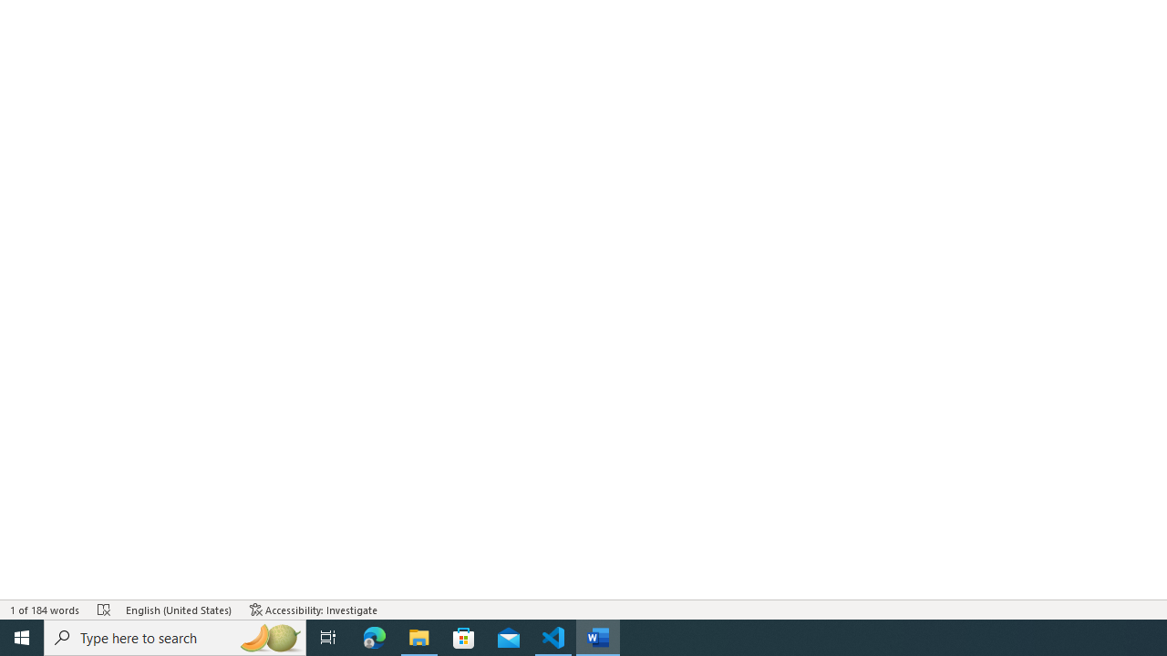 The image size is (1167, 656). What do you see at coordinates (104, 609) in the screenshot?
I see `Spelling and Grammar Check Errors` at bounding box center [104, 609].